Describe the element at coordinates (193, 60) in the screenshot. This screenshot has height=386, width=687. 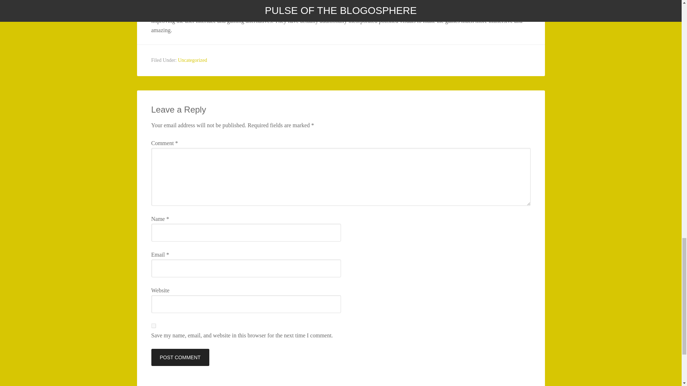
I see `Uncategorized` at that location.